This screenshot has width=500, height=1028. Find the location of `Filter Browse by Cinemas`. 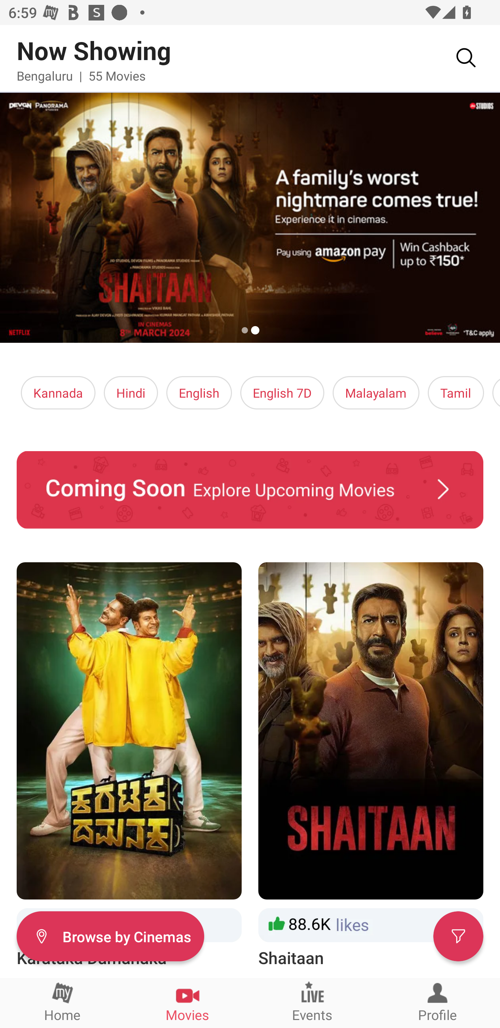

Filter Browse by Cinemas is located at coordinates (110, 936).